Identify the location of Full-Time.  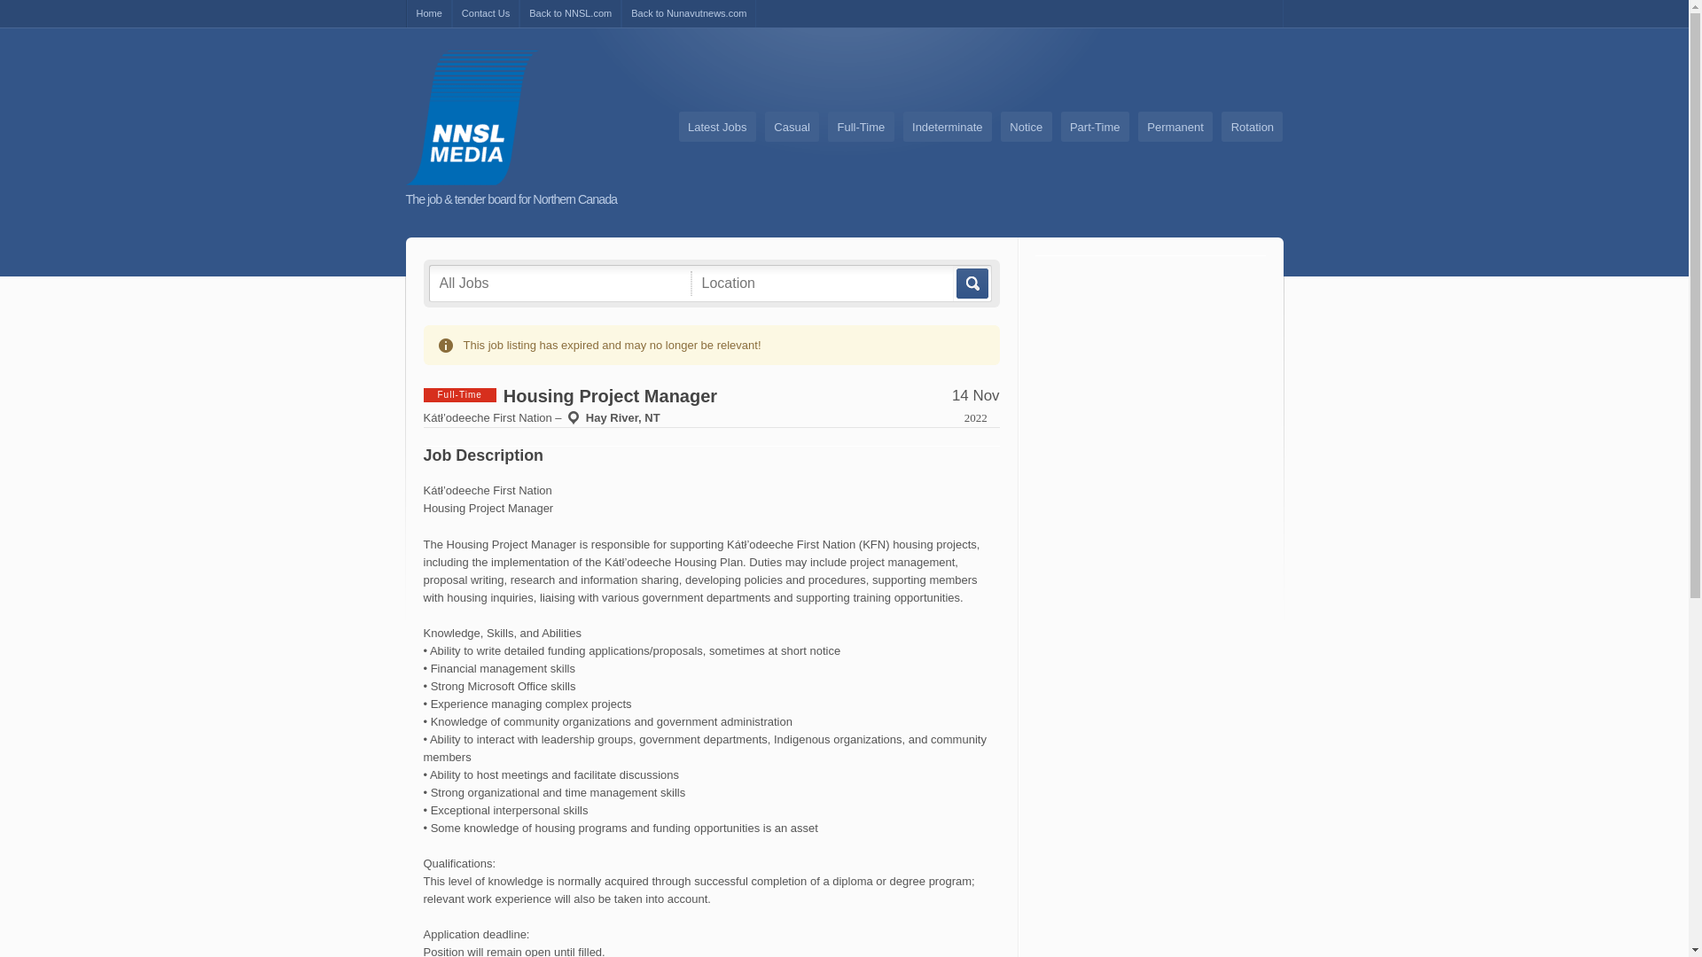
(860, 126).